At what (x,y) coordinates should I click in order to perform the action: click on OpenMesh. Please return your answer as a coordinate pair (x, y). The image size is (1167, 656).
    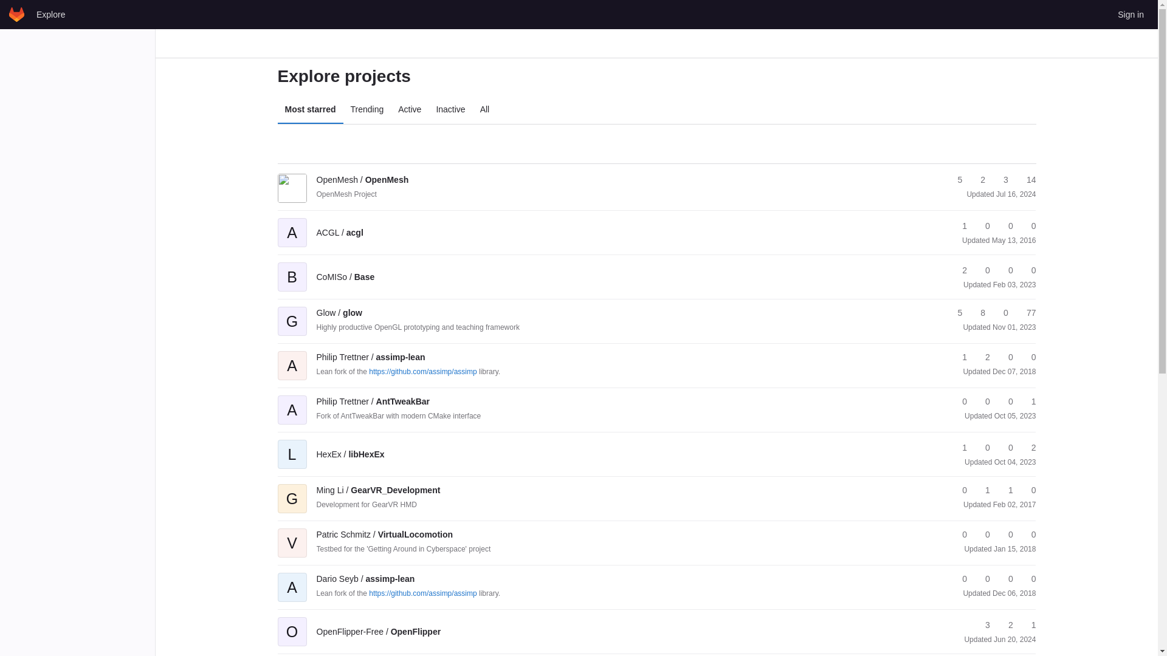
    Looking at the image, I should click on (362, 180).